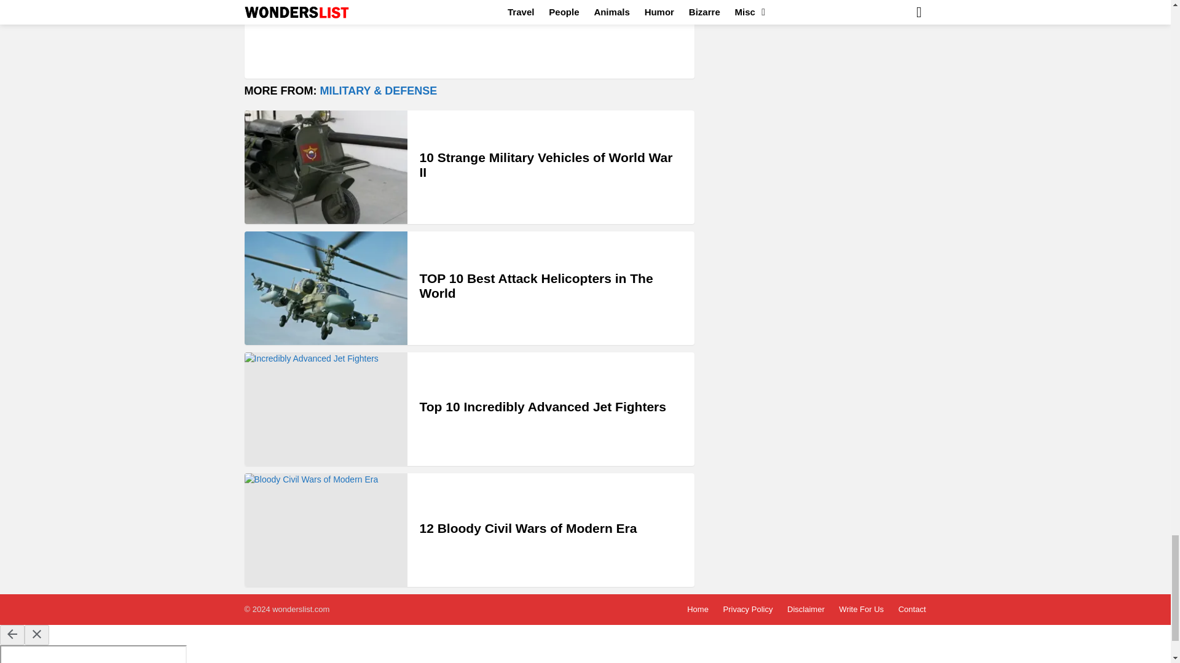  Describe the element at coordinates (326, 530) in the screenshot. I see `12 Bloody Civil Wars of Modern Era` at that location.